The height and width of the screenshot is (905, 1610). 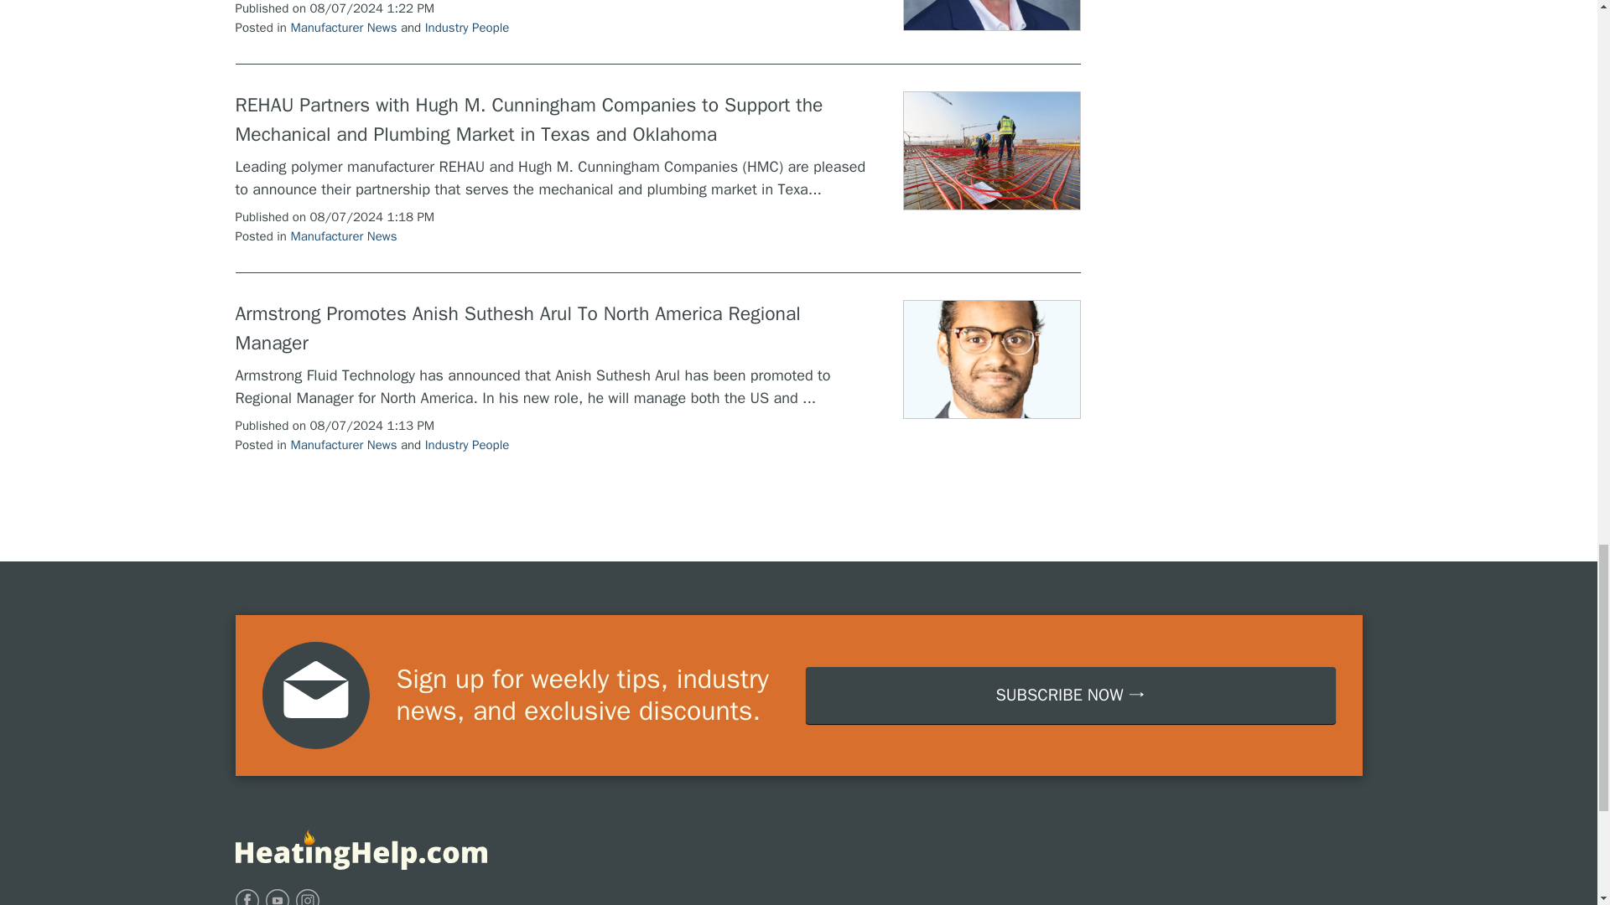 I want to click on Manufacturer News, so click(x=342, y=27).